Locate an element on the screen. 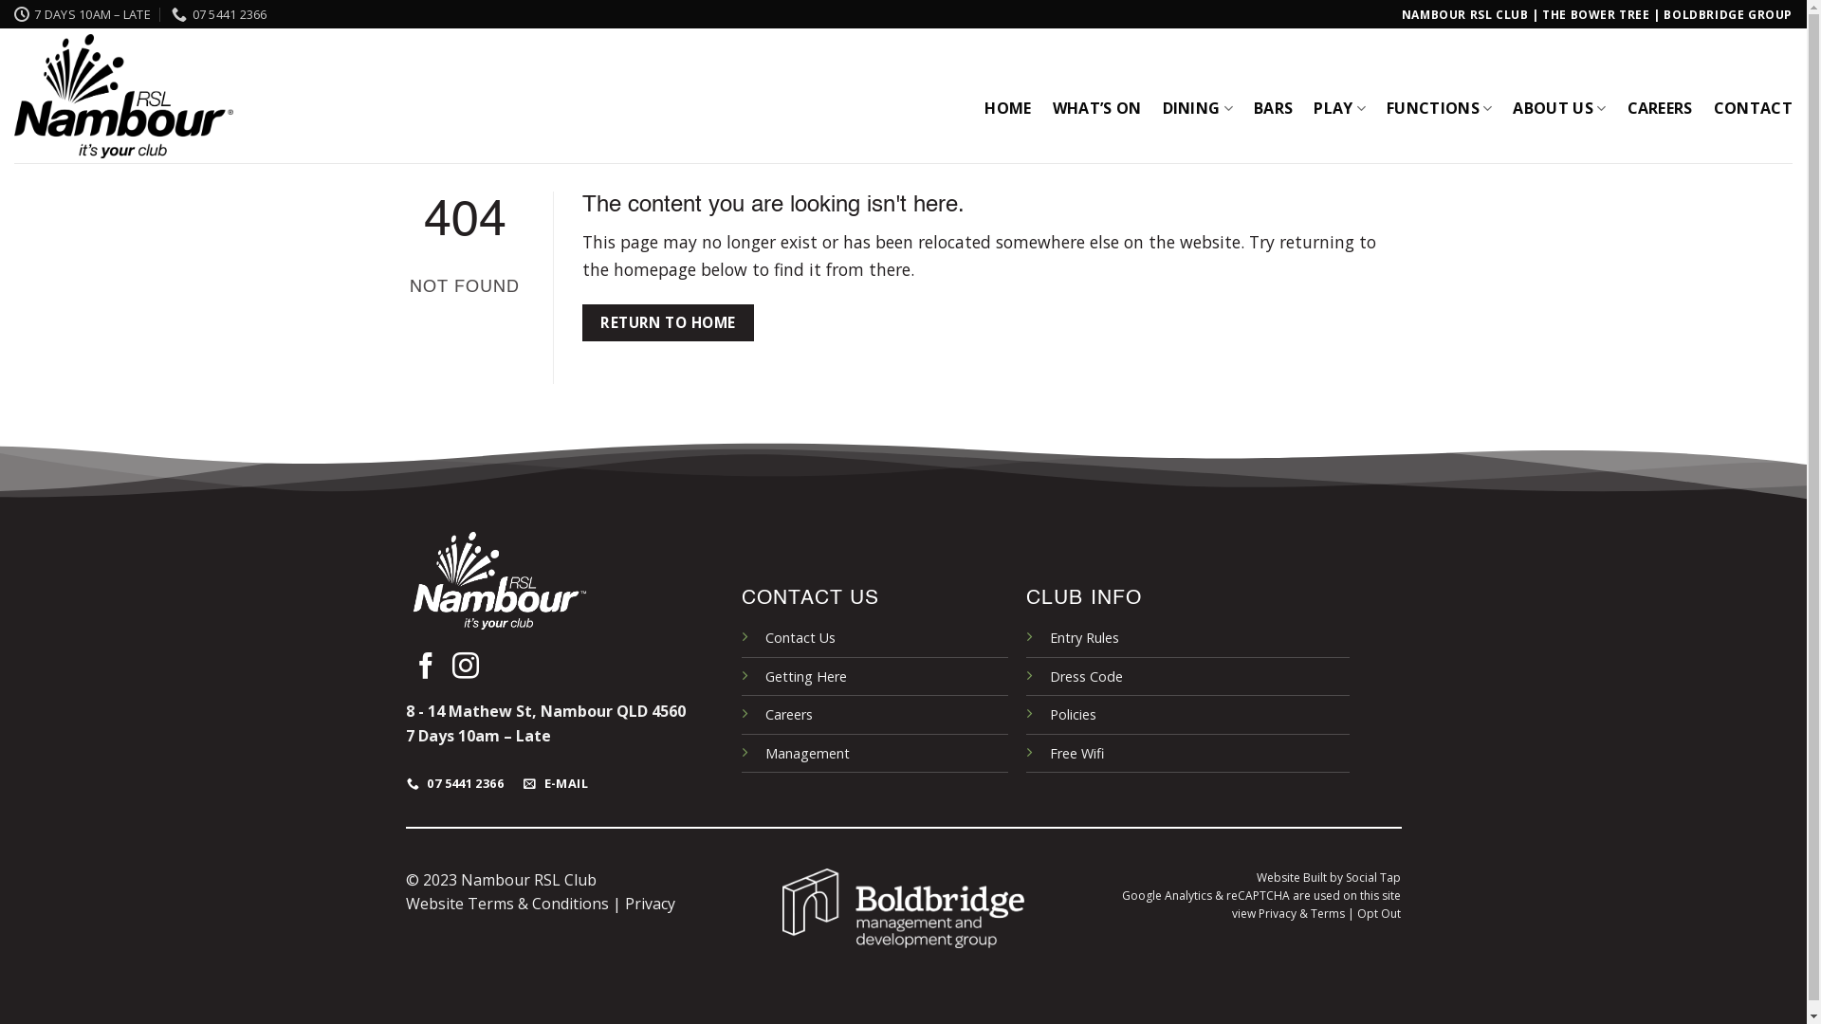 The image size is (1821, 1024). HOME is located at coordinates (1007, 108).